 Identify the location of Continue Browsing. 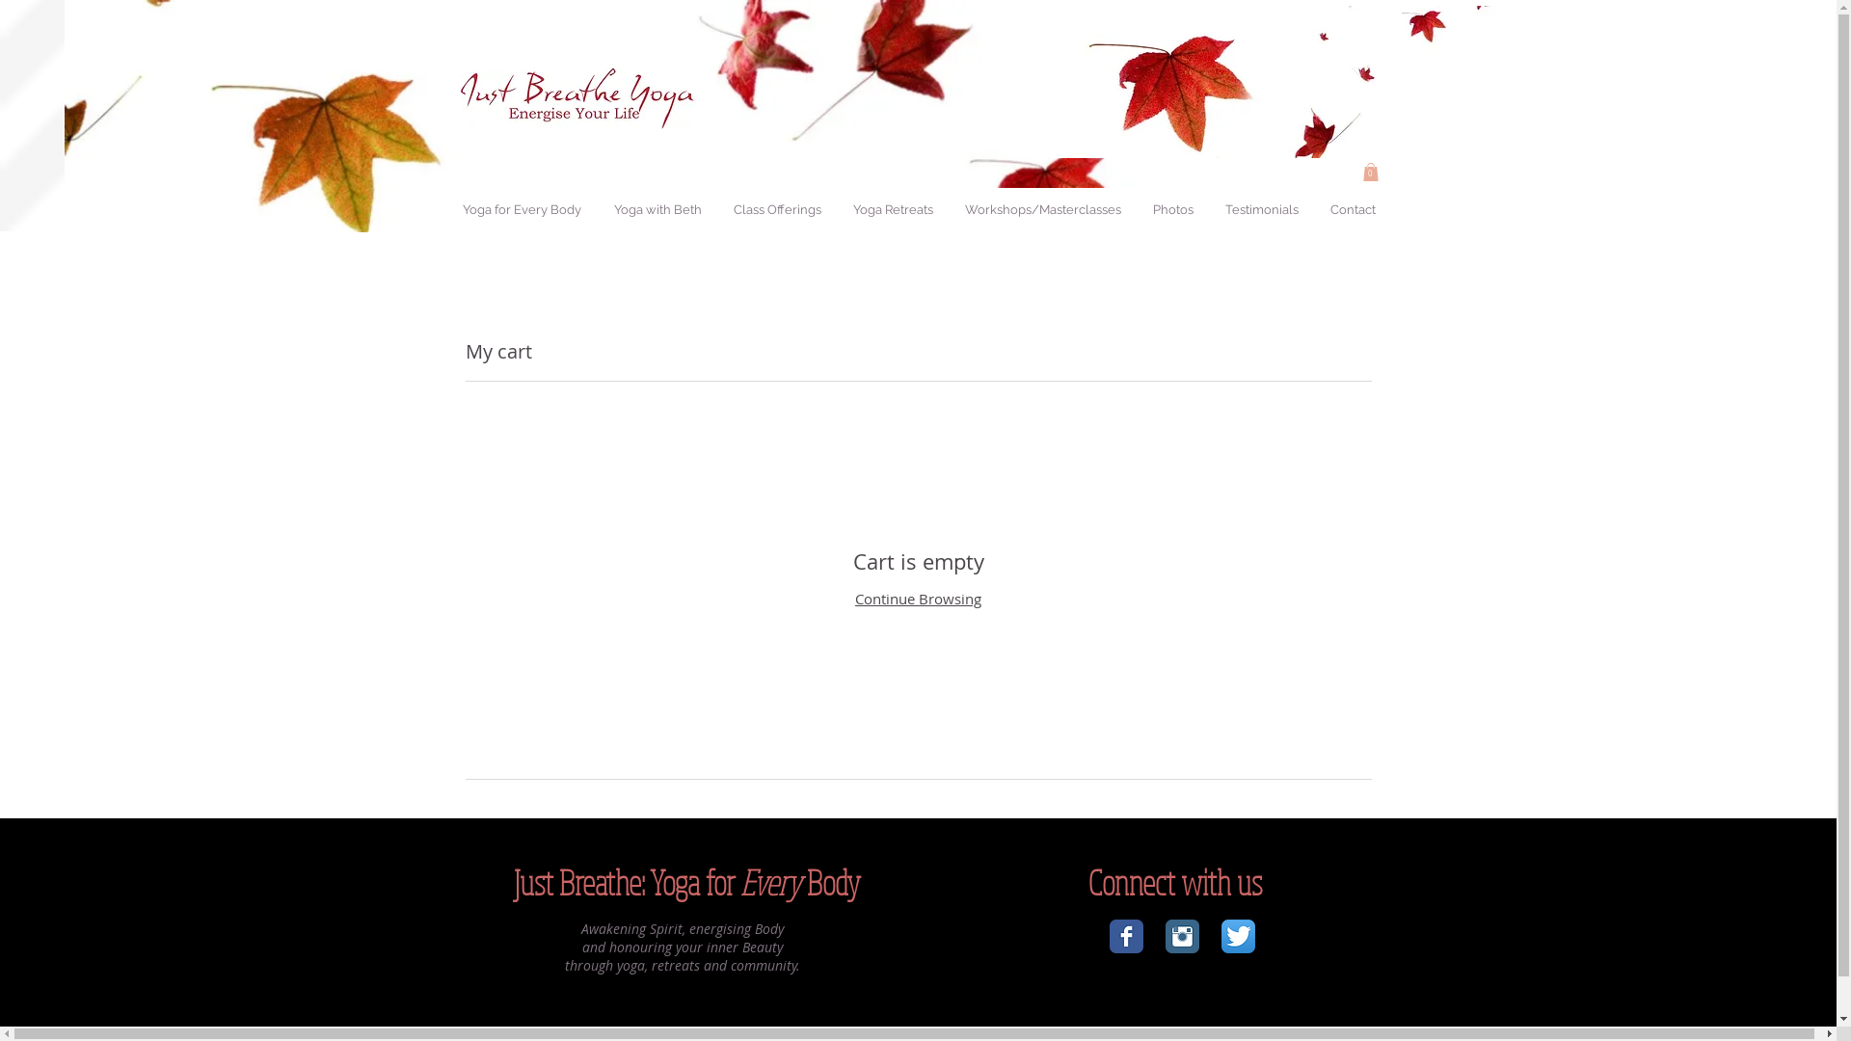
(918, 599).